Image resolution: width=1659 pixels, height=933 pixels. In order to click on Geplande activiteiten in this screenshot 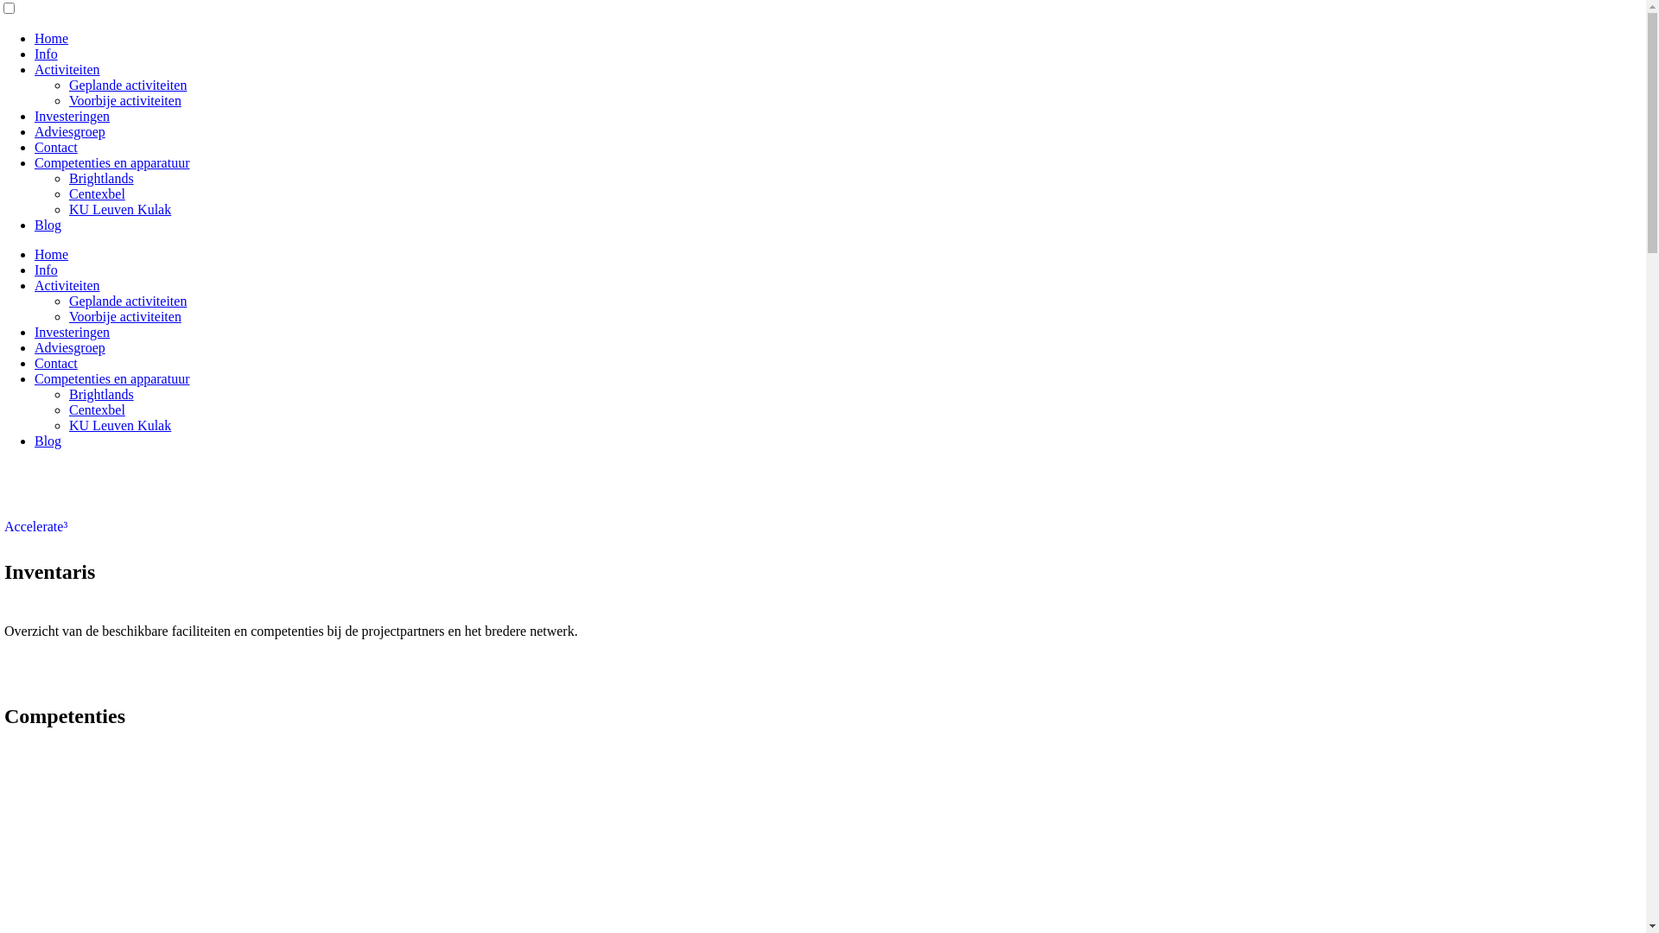, I will do `click(128, 85)`.